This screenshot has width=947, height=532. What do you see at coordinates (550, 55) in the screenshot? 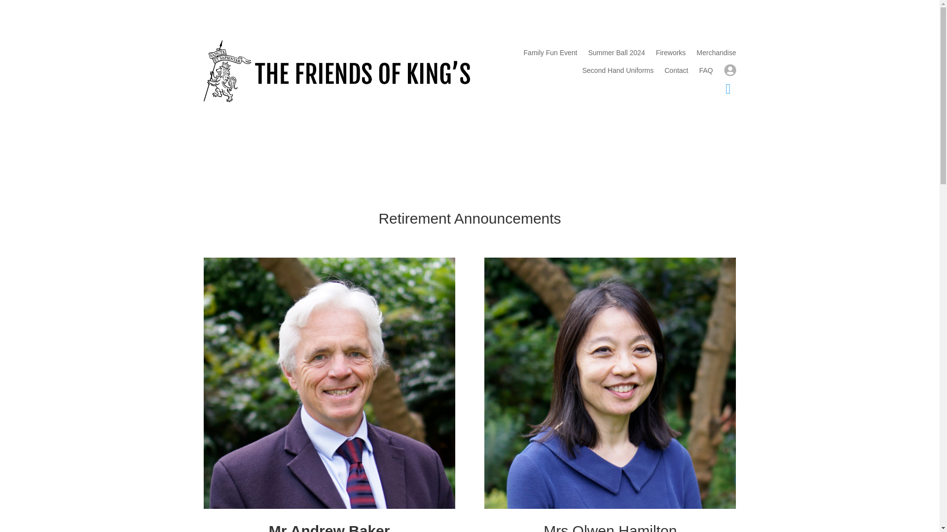
I see `Family Fun Event` at bounding box center [550, 55].